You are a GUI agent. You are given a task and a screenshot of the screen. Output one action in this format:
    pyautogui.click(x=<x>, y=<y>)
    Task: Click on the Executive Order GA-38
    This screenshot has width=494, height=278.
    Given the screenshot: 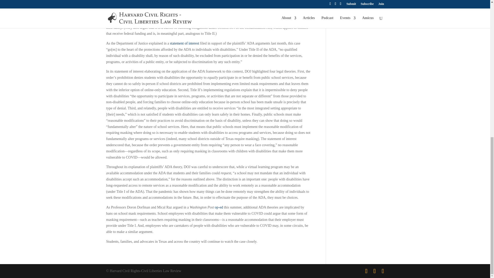 What is the action you would take?
    pyautogui.click(x=139, y=3)
    